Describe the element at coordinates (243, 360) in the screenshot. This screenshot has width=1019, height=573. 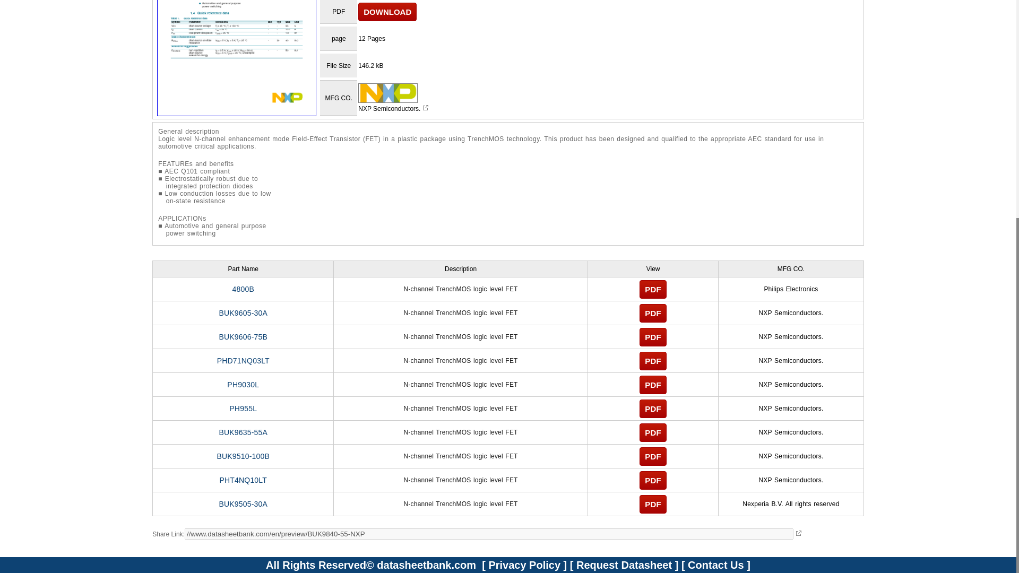
I see `PHD71NQ03LT datasheet pdf` at that location.